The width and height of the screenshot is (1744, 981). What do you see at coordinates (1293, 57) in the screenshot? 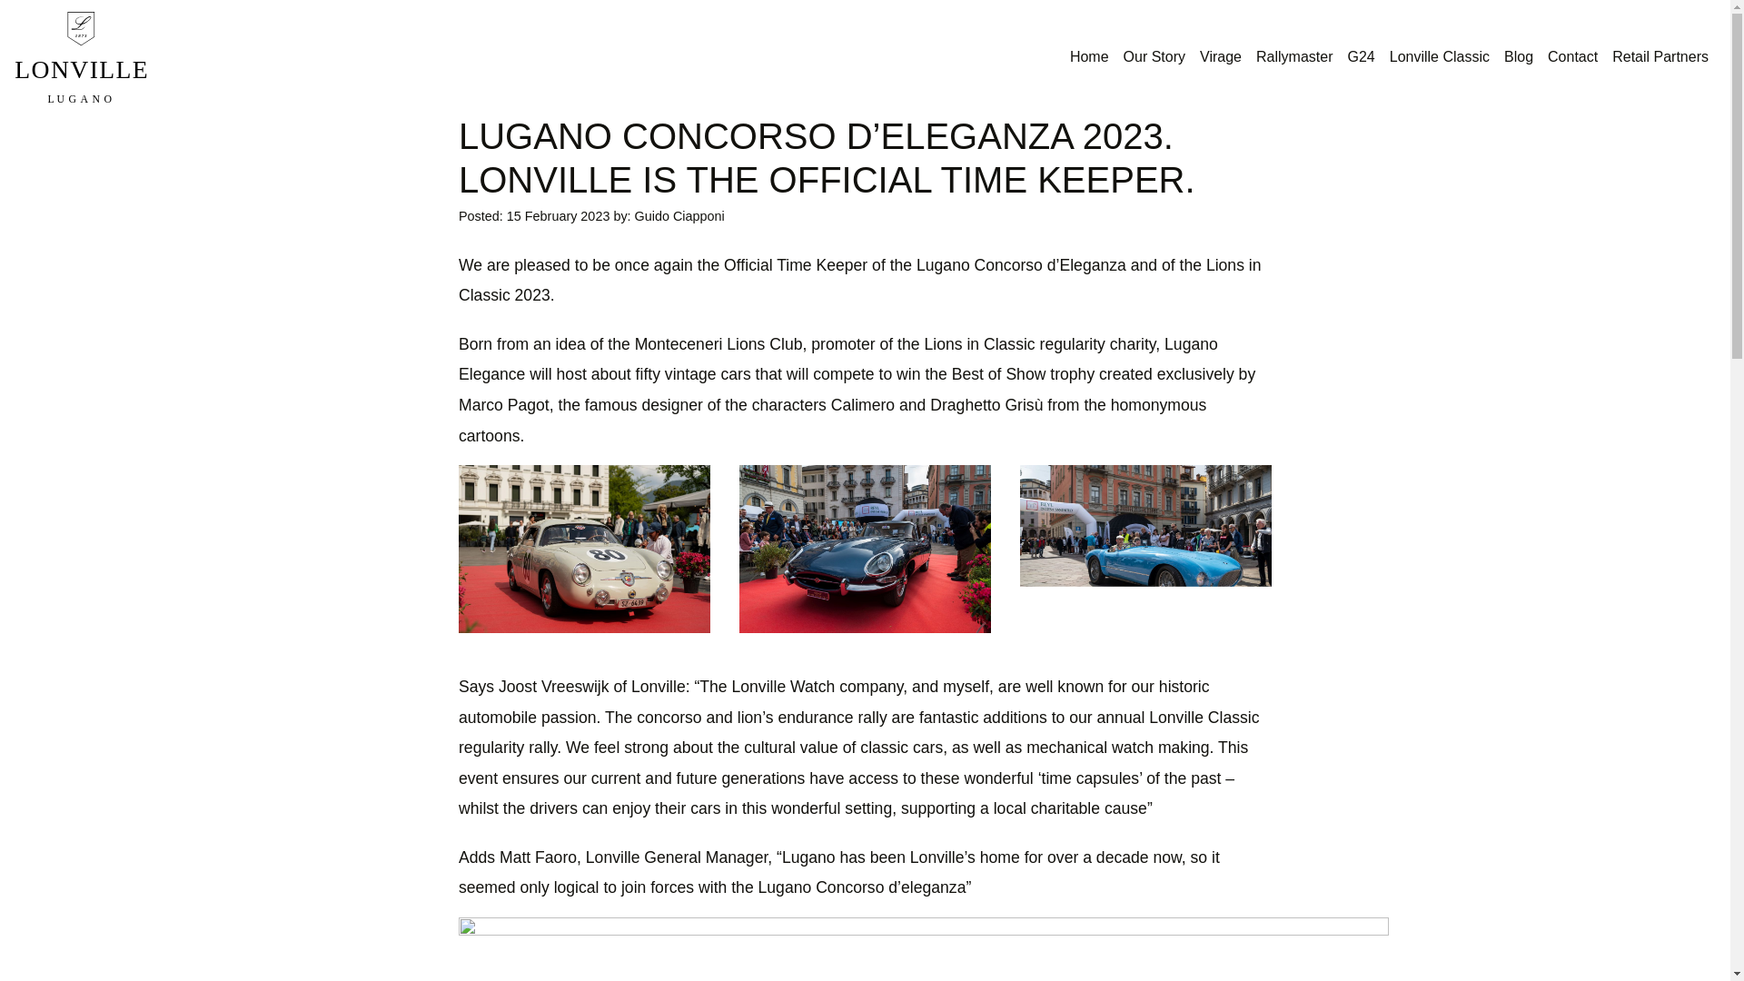
I see `Rallymaster` at bounding box center [1293, 57].